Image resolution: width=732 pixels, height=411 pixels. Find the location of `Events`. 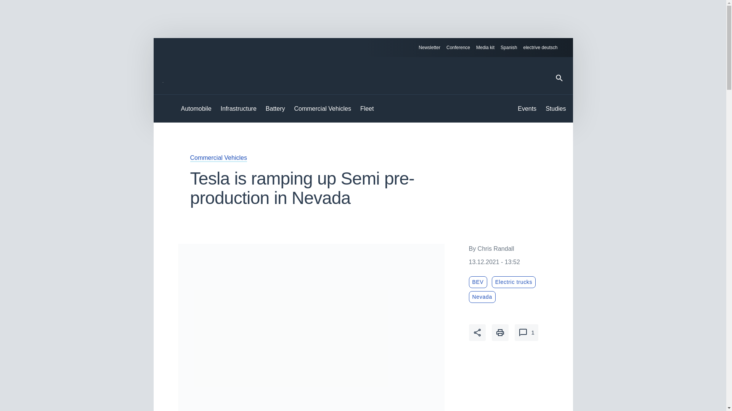

Events is located at coordinates (527, 109).